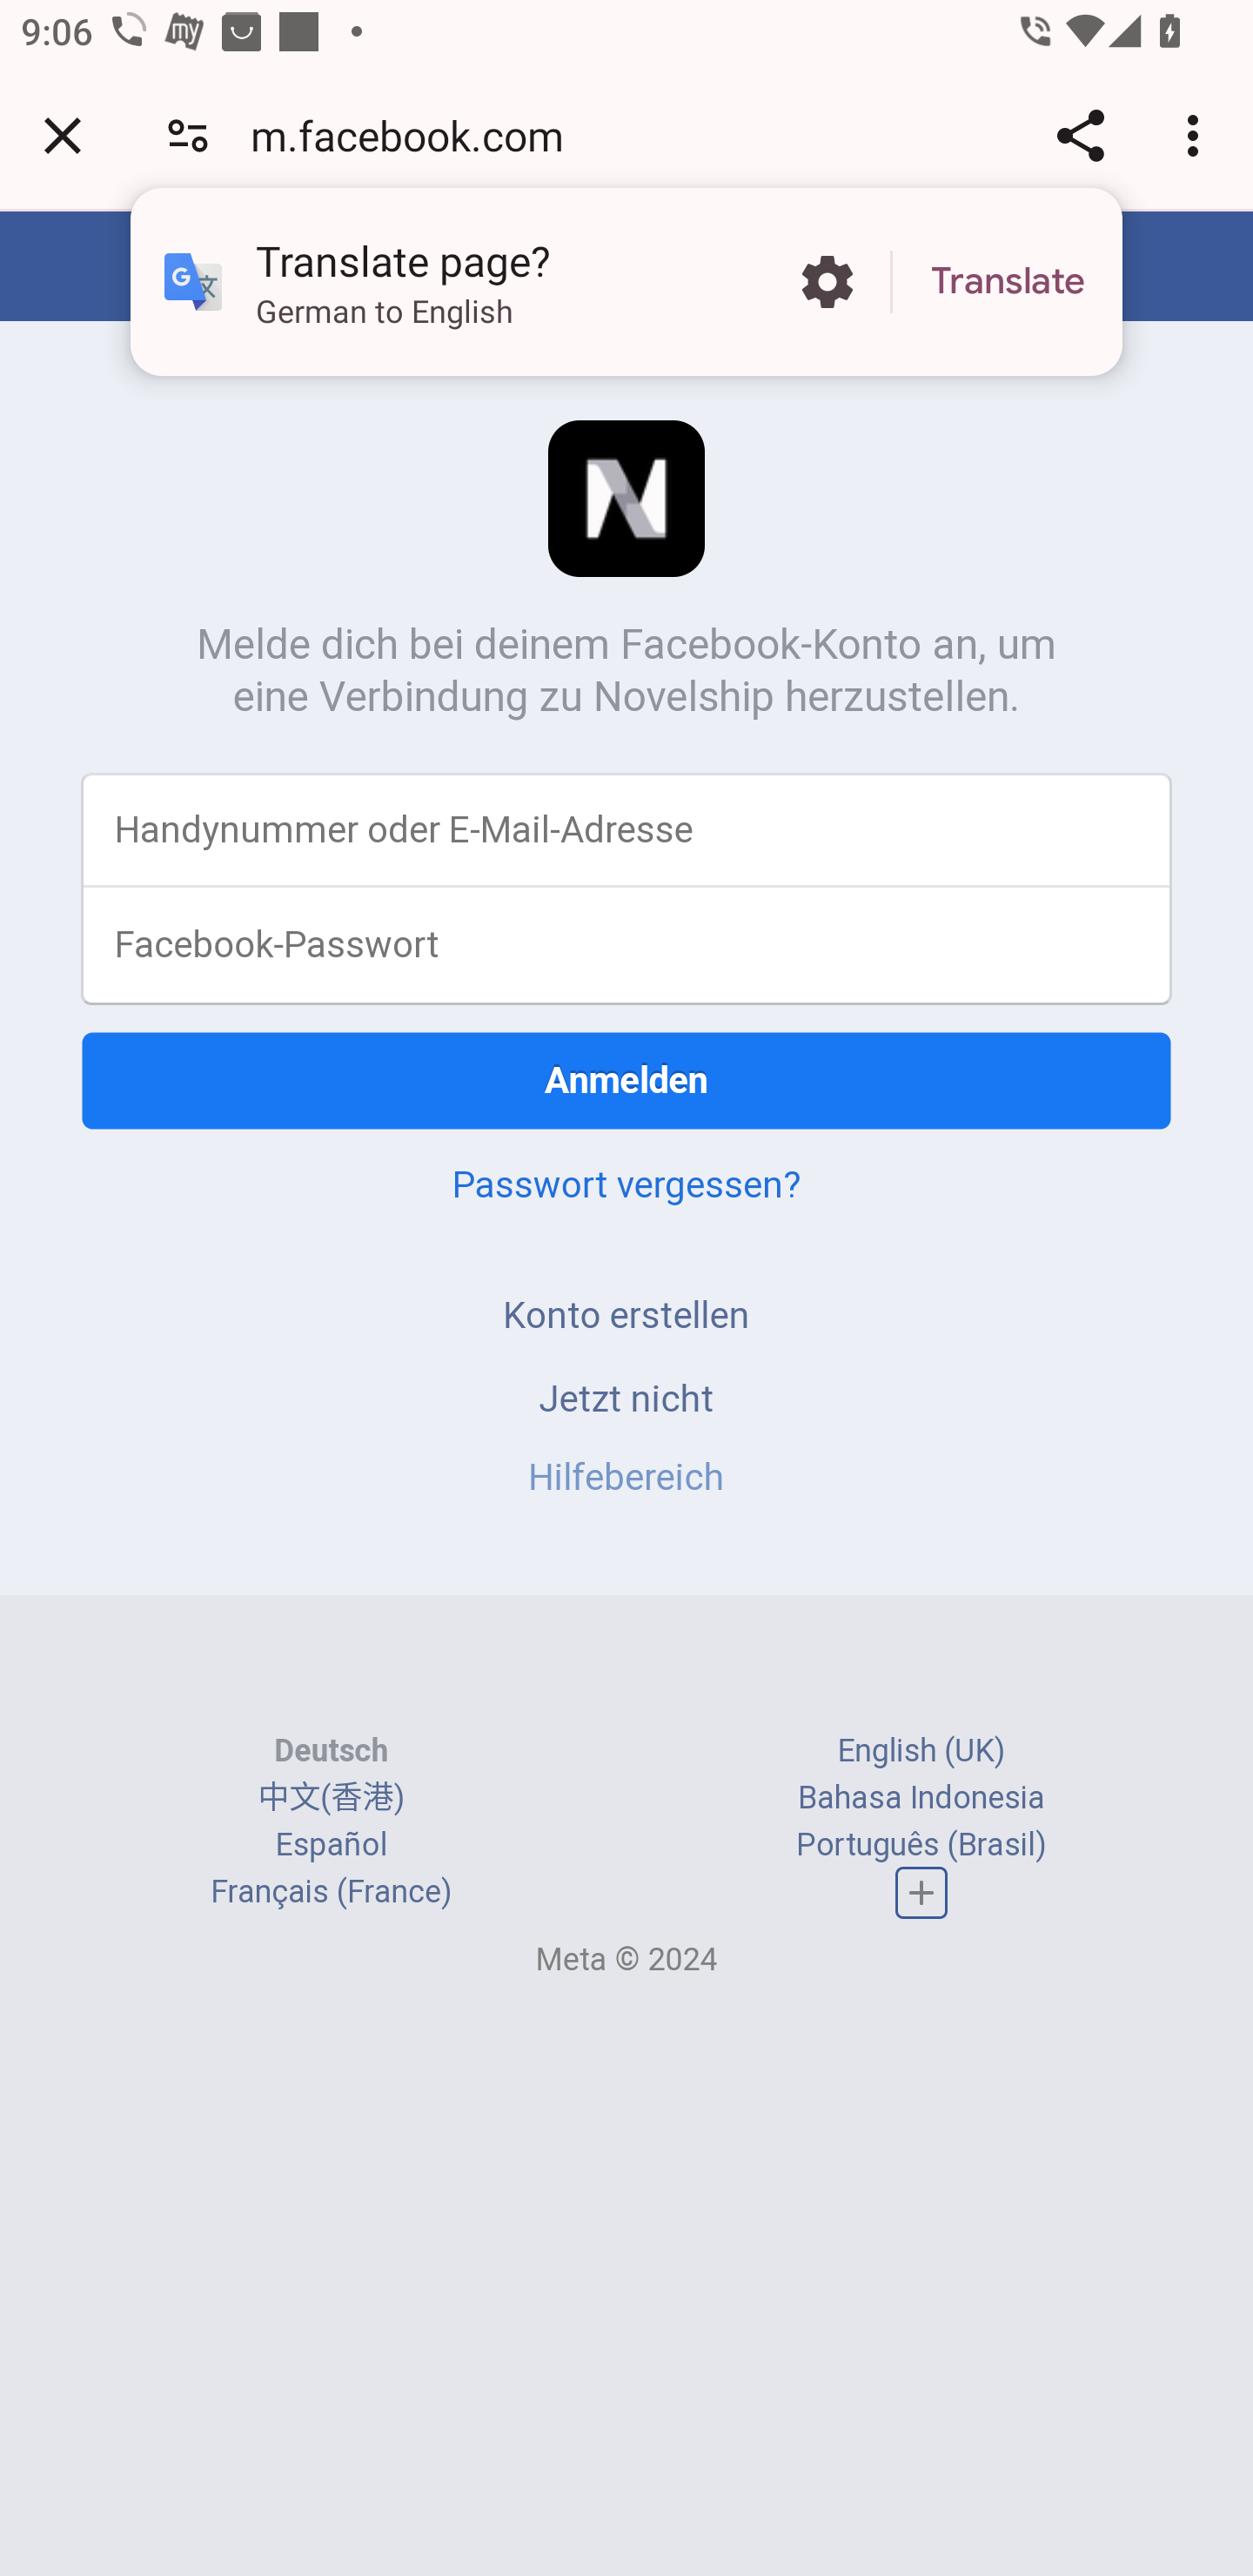 This screenshot has width=1253, height=2576. I want to click on Español, so click(331, 1844).